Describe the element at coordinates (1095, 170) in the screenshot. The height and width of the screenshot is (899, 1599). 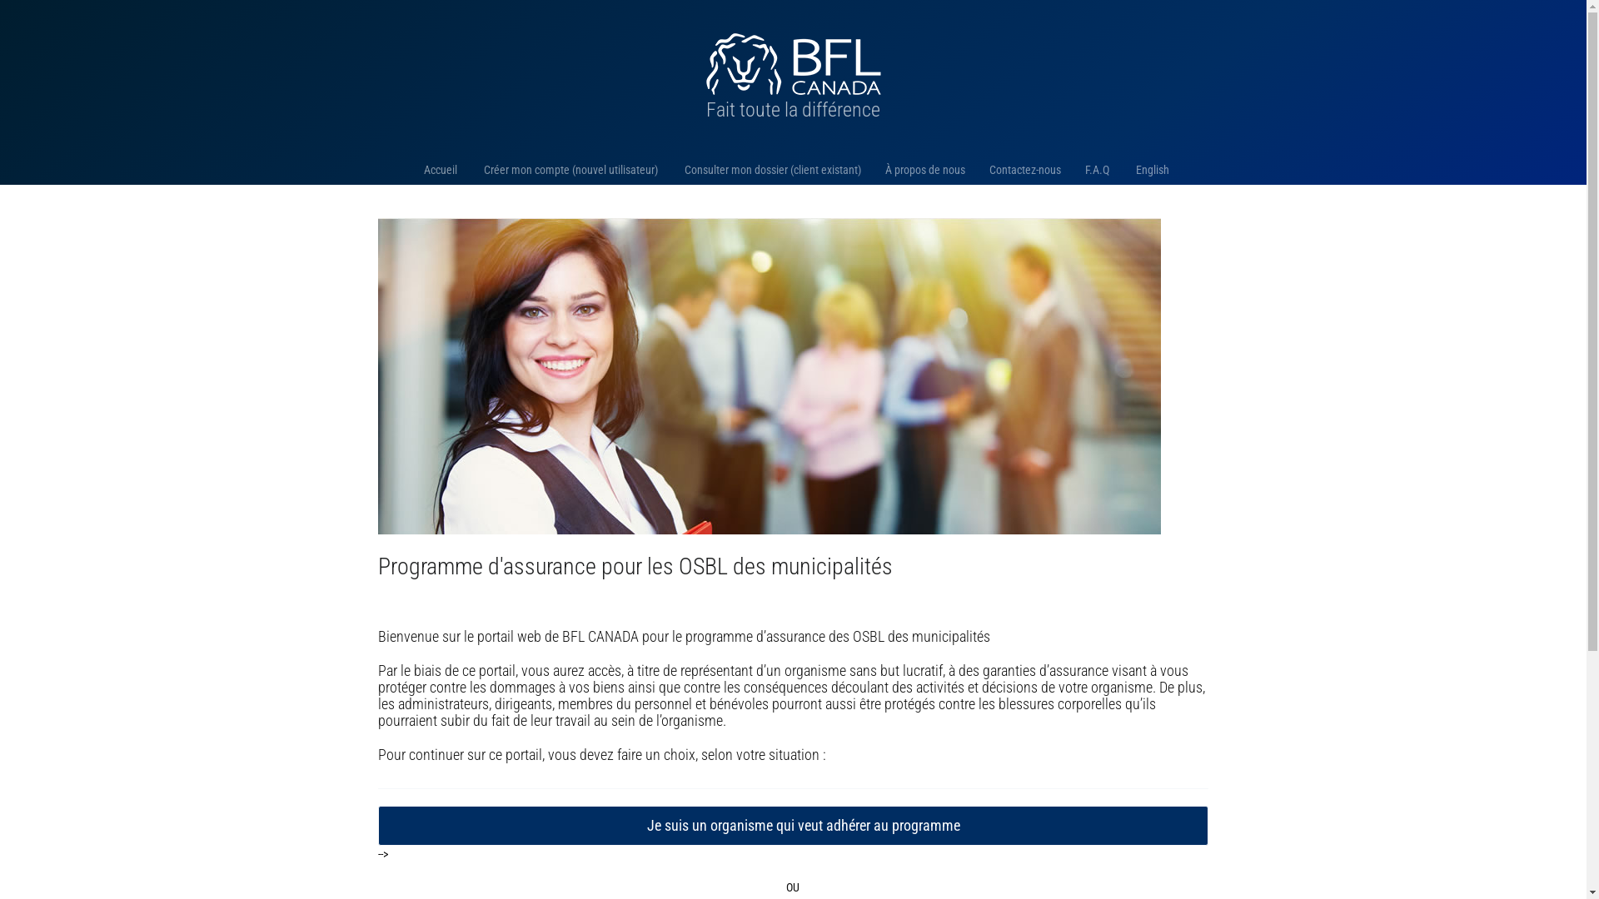
I see `F.A.Q` at that location.